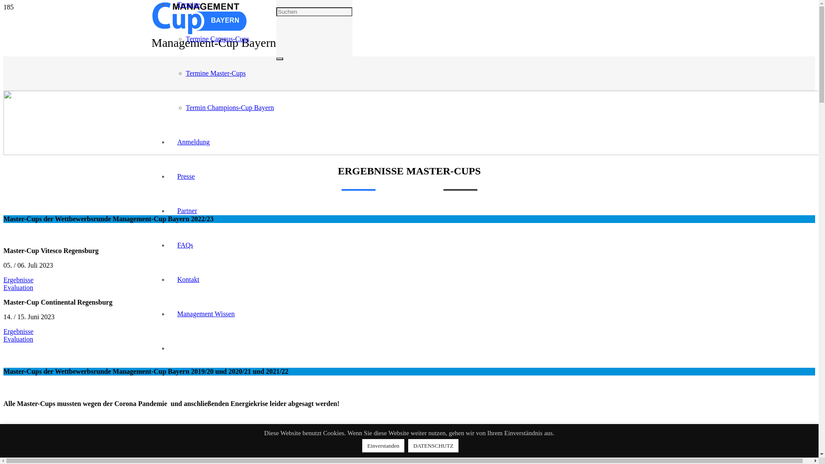 Image resolution: width=825 pixels, height=464 pixels. What do you see at coordinates (185, 245) in the screenshot?
I see `FAQs` at bounding box center [185, 245].